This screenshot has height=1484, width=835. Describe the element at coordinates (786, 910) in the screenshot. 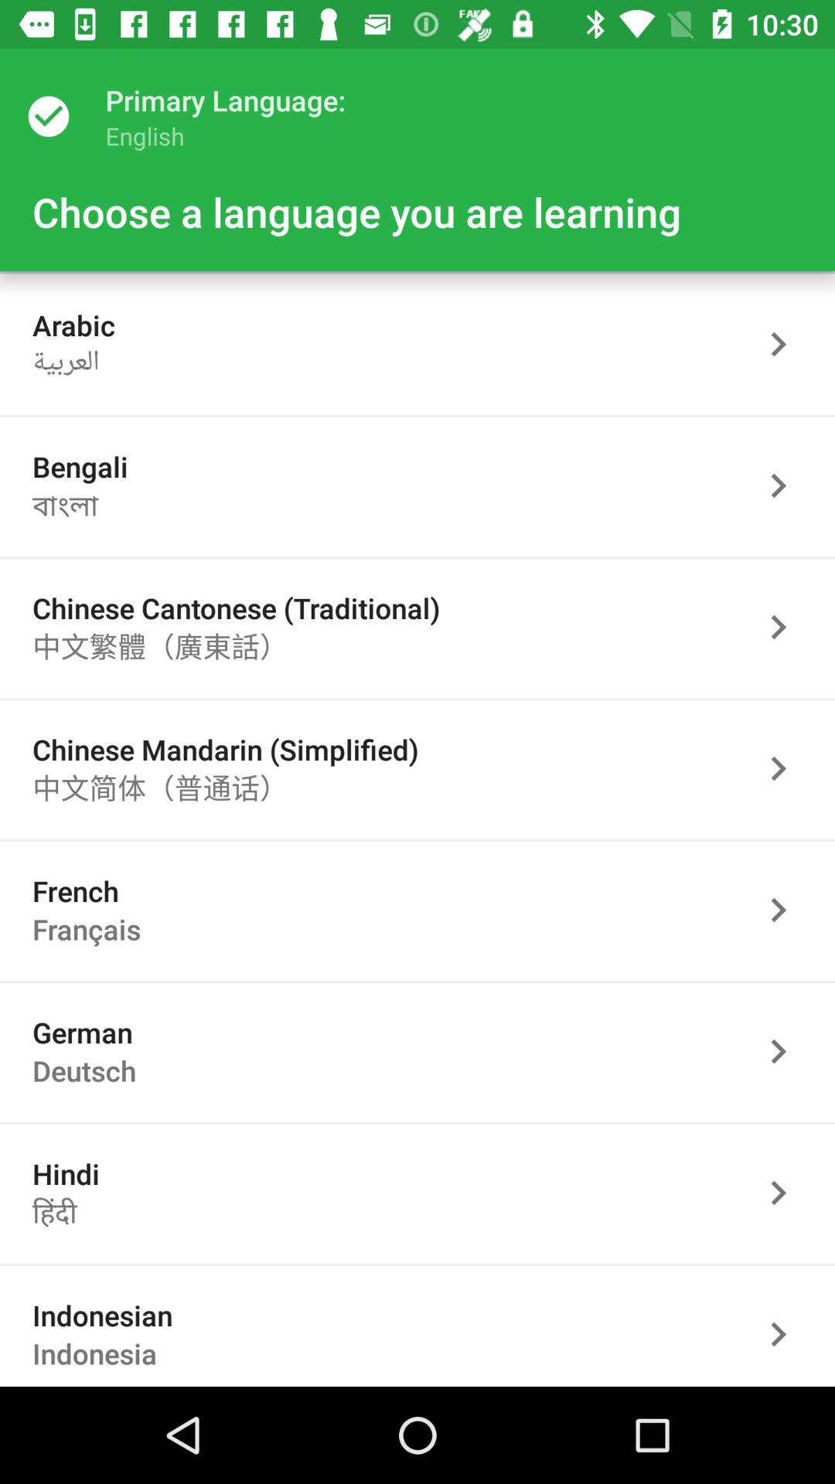

I see `choose french language` at that location.